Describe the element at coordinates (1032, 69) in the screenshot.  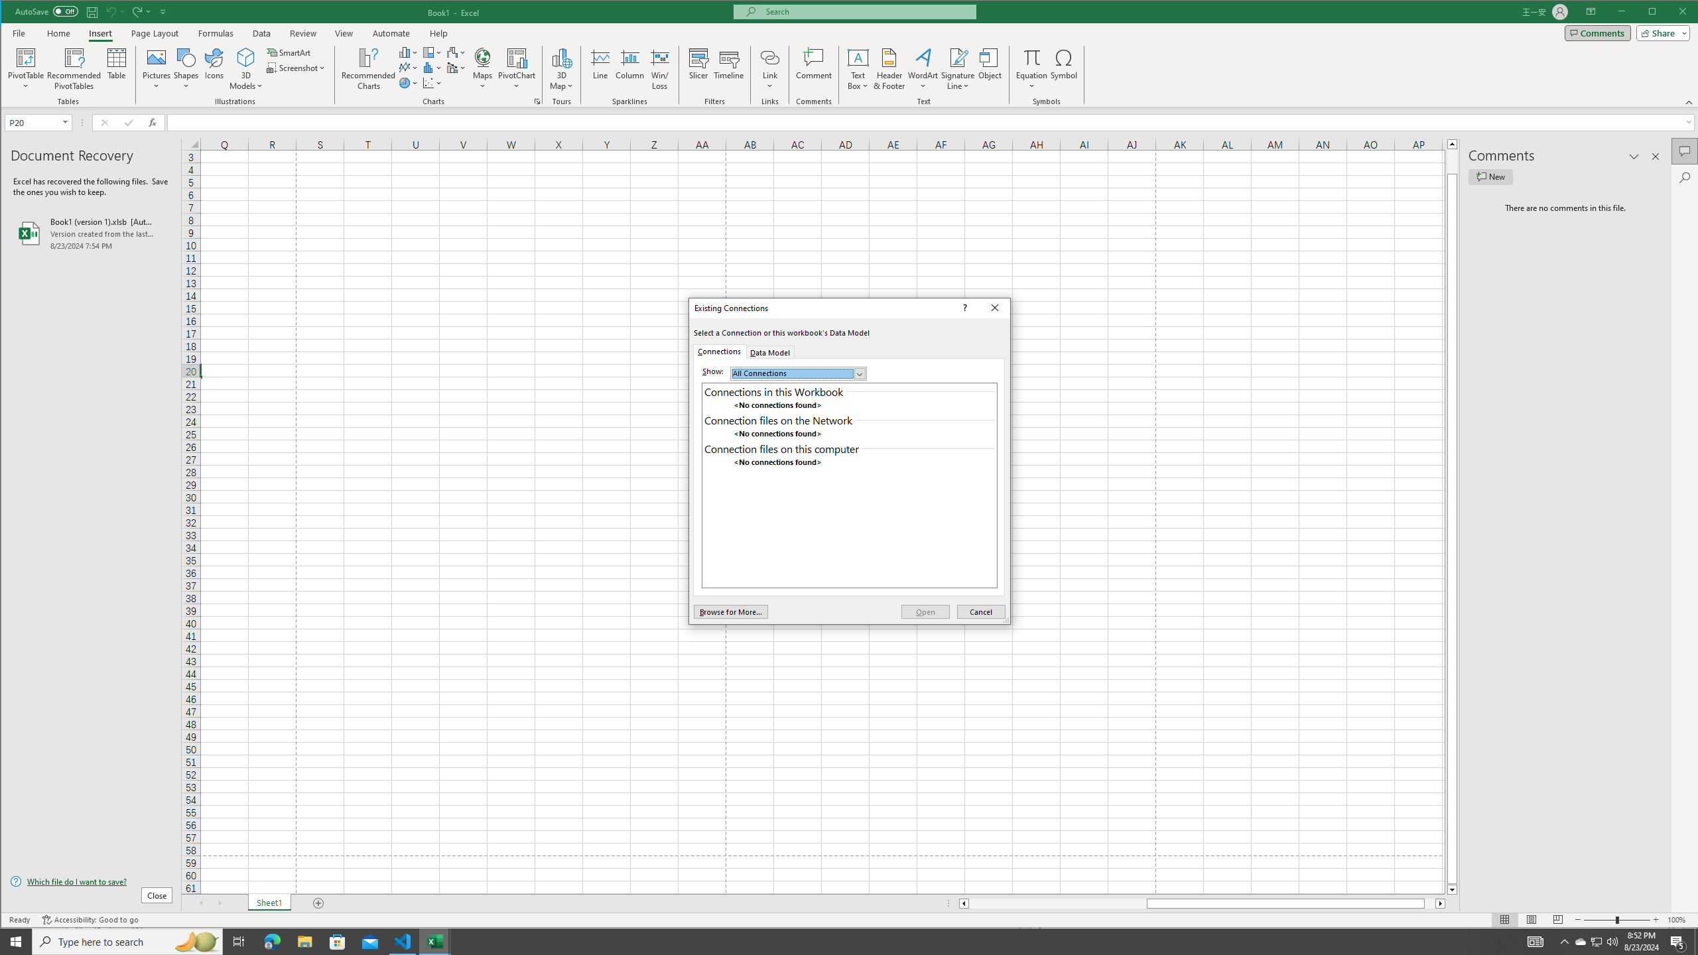
I see `Equation` at that location.